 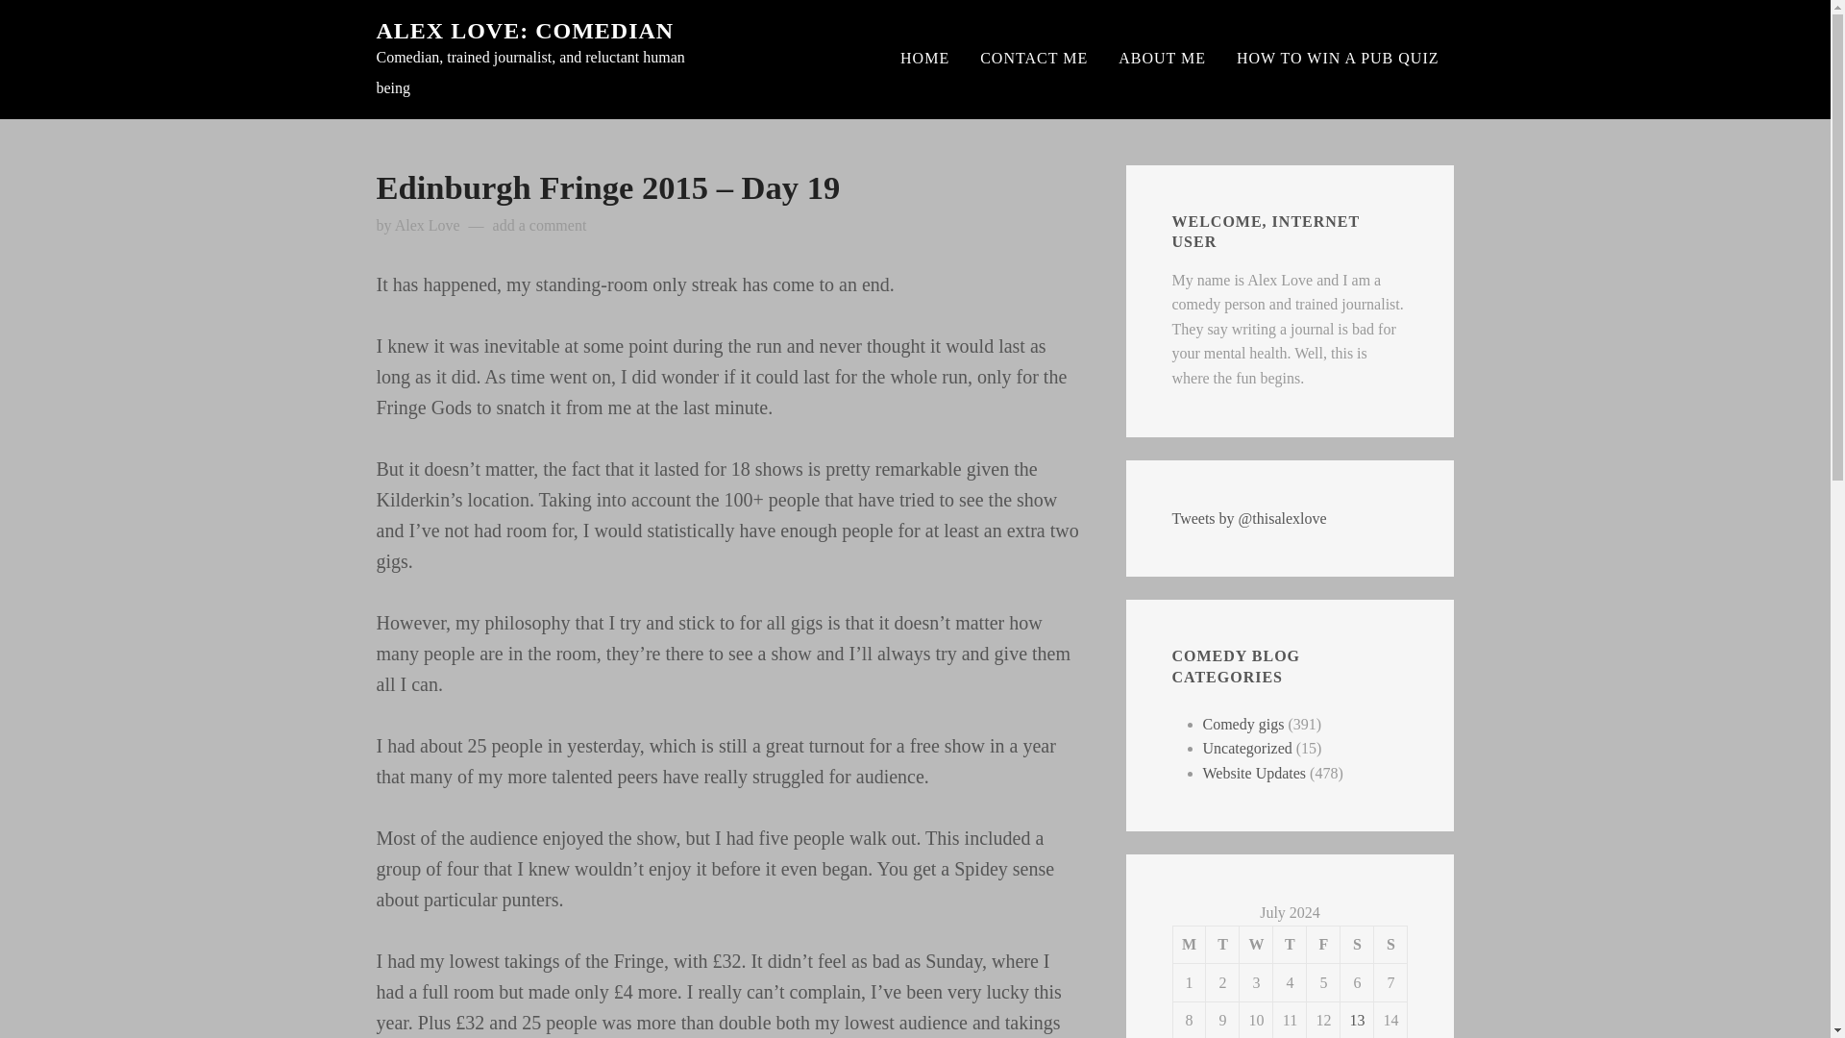 I want to click on CONTACT ME, so click(x=1034, y=58).